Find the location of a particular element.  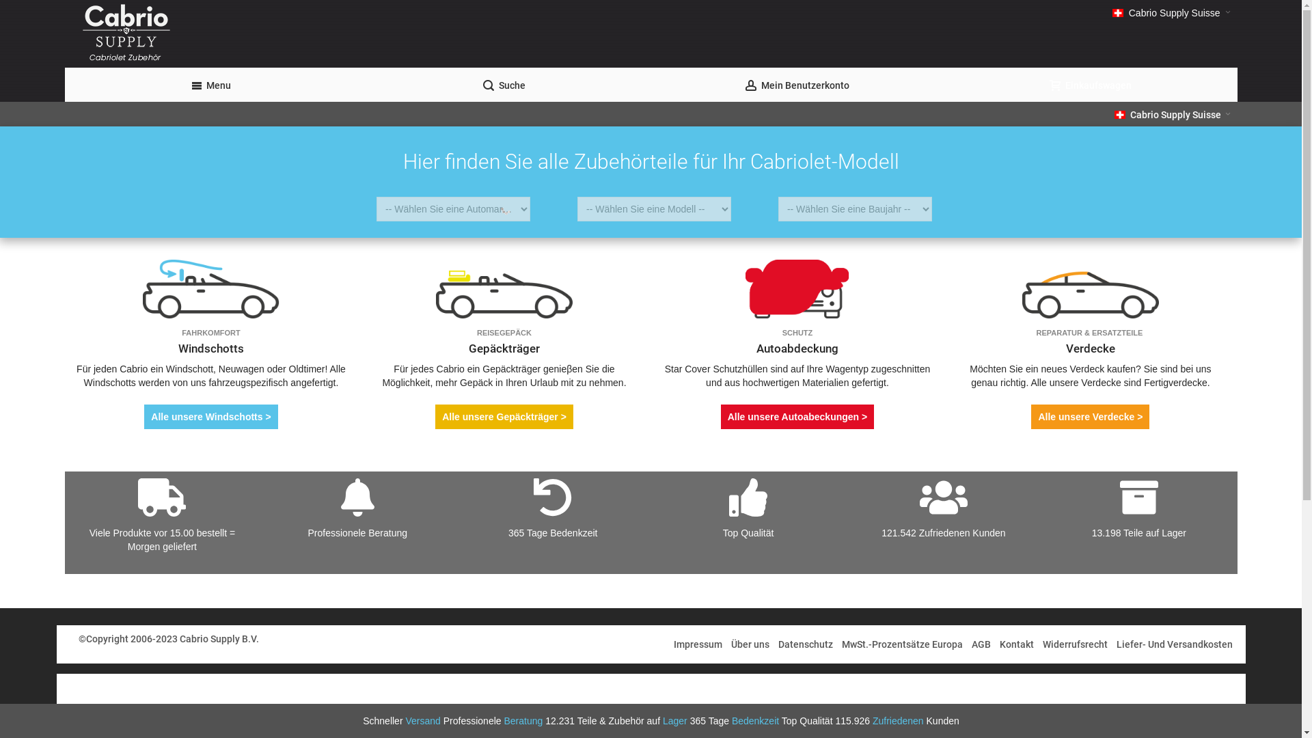

Windschotts is located at coordinates (211, 265).